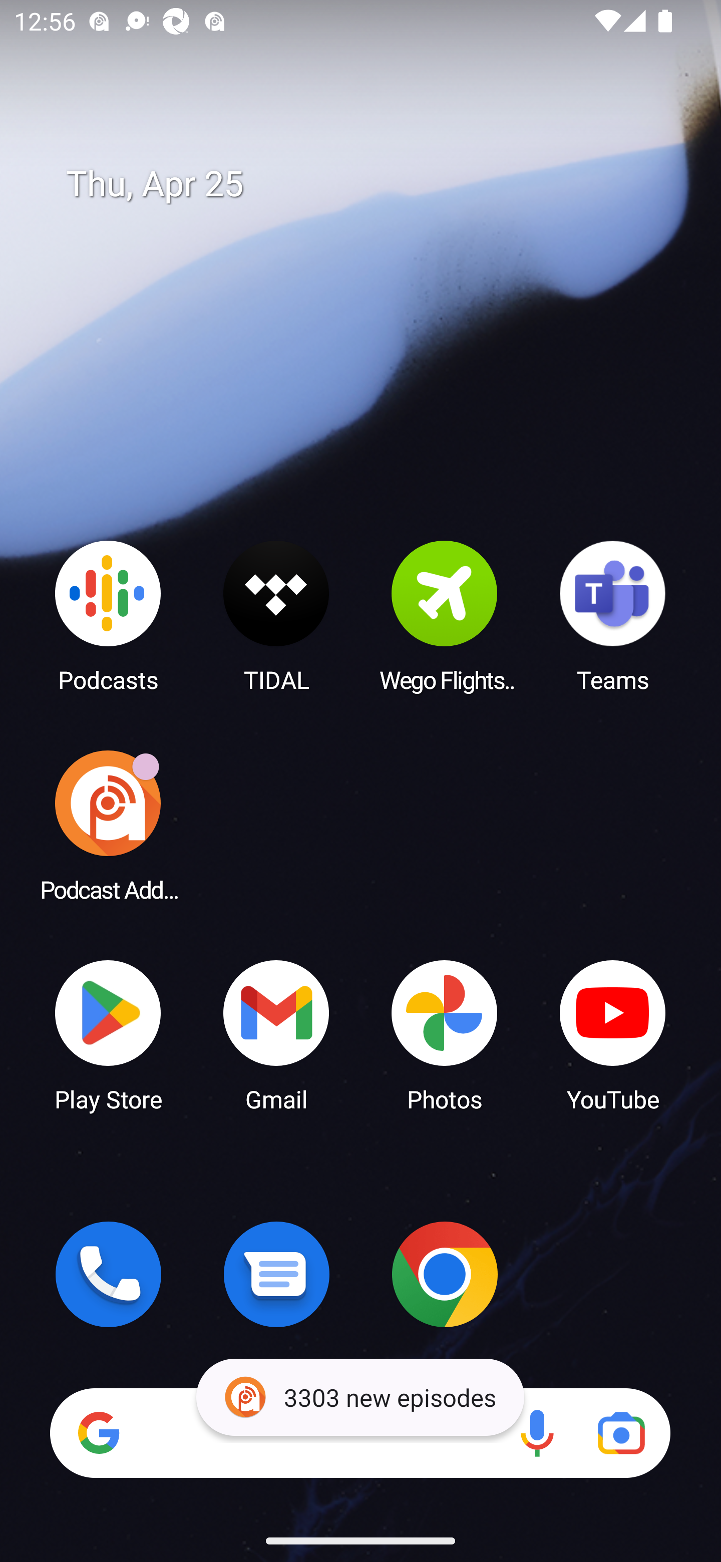 This screenshot has width=721, height=1562. I want to click on Wego Flights & Hotels, so click(445, 615).